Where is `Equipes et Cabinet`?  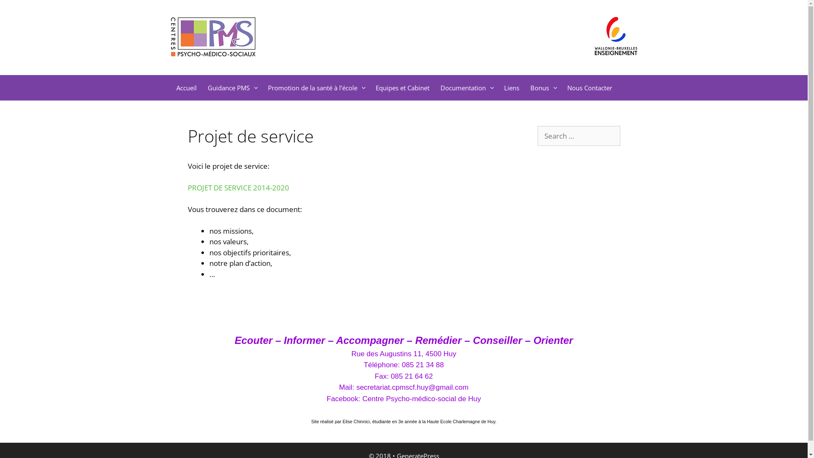
Equipes et Cabinet is located at coordinates (402, 87).